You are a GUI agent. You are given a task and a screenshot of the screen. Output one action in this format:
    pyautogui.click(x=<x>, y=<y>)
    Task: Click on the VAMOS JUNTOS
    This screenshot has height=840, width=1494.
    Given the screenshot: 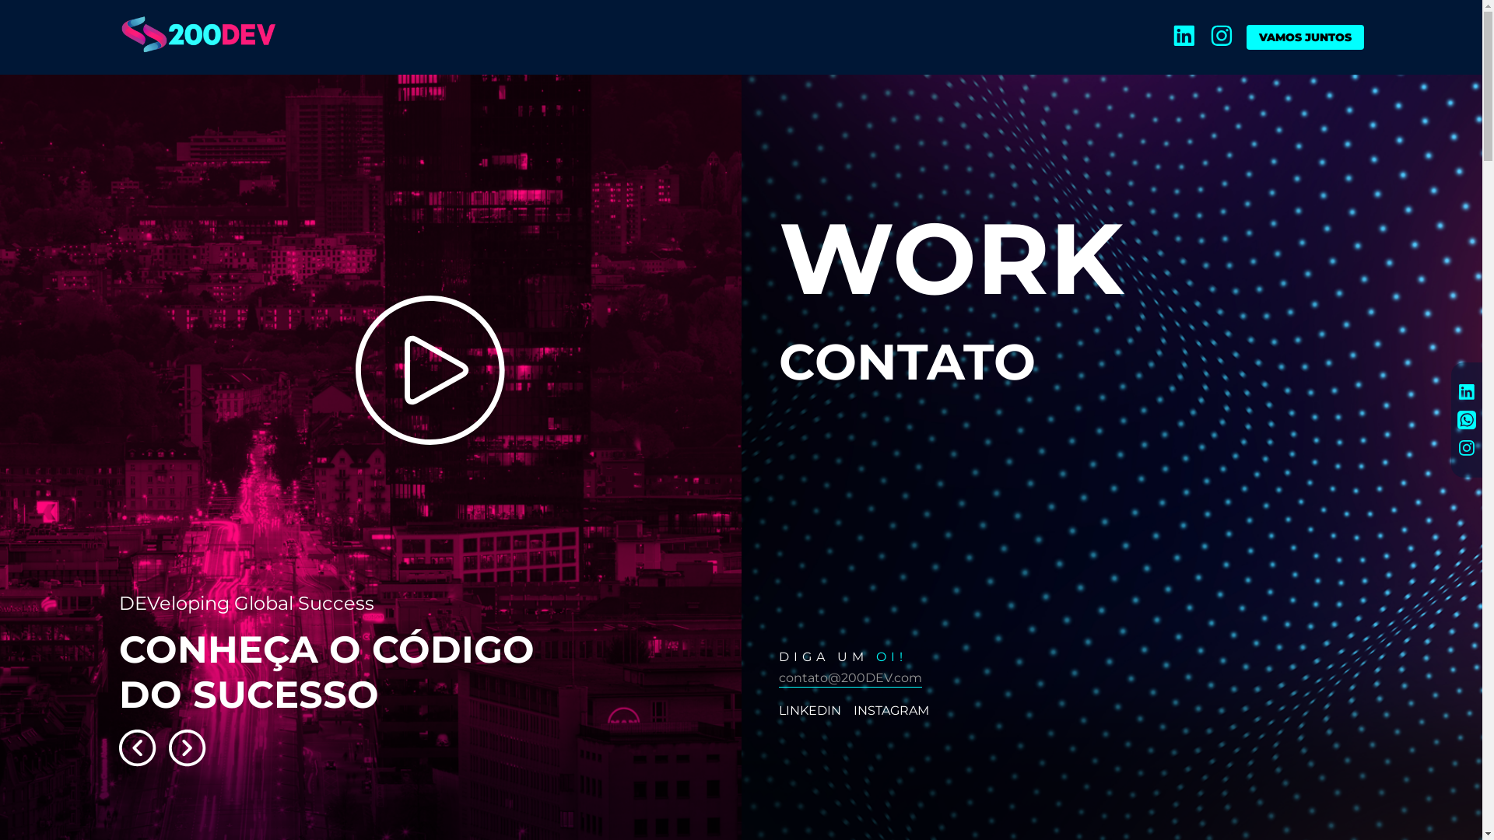 What is the action you would take?
    pyautogui.click(x=1306, y=37)
    